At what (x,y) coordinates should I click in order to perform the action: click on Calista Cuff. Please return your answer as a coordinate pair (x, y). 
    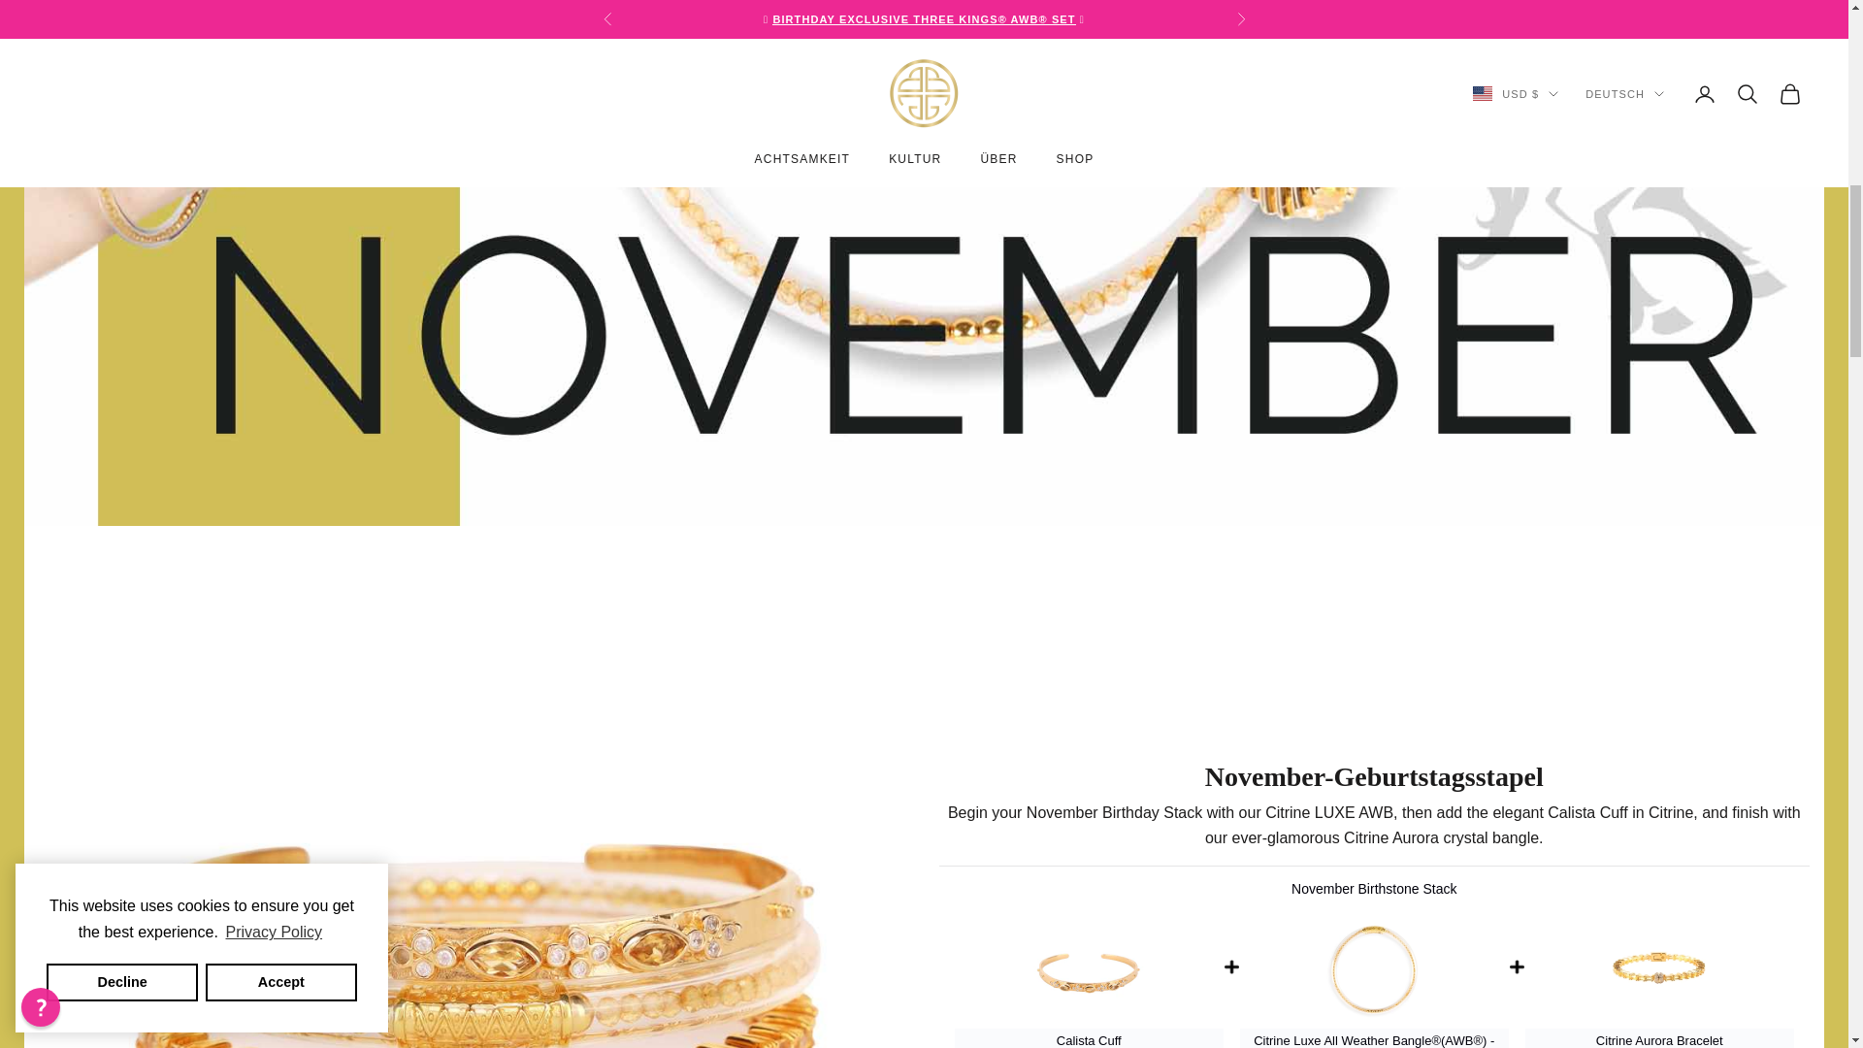
    Looking at the image, I should click on (1089, 1040).